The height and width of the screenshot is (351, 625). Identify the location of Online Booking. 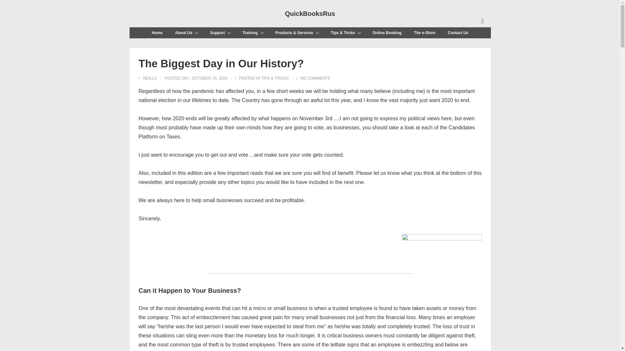
(387, 32).